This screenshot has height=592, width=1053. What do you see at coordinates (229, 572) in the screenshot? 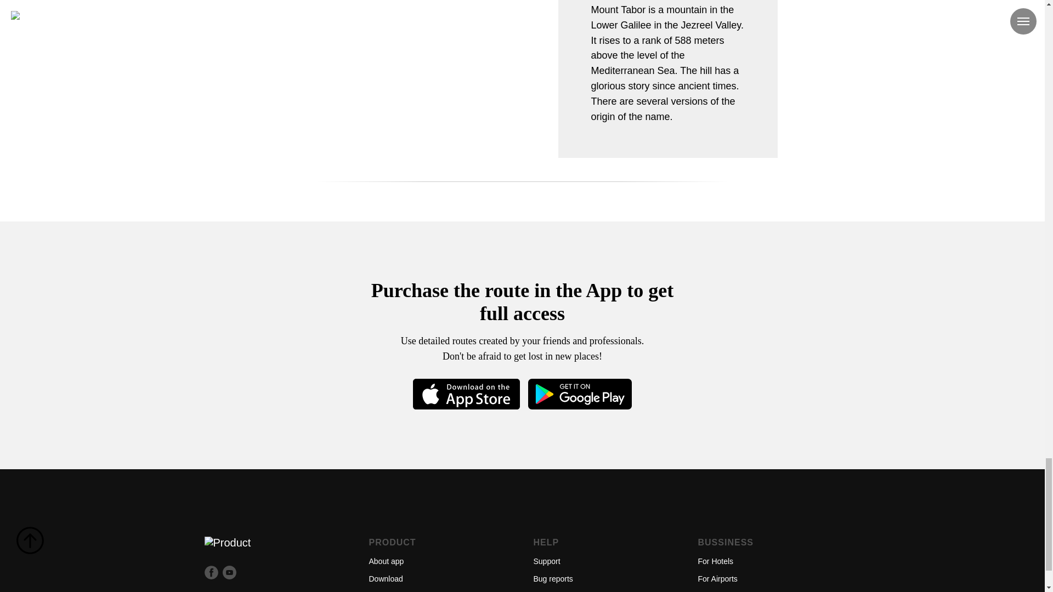
I see `Youtube` at bounding box center [229, 572].